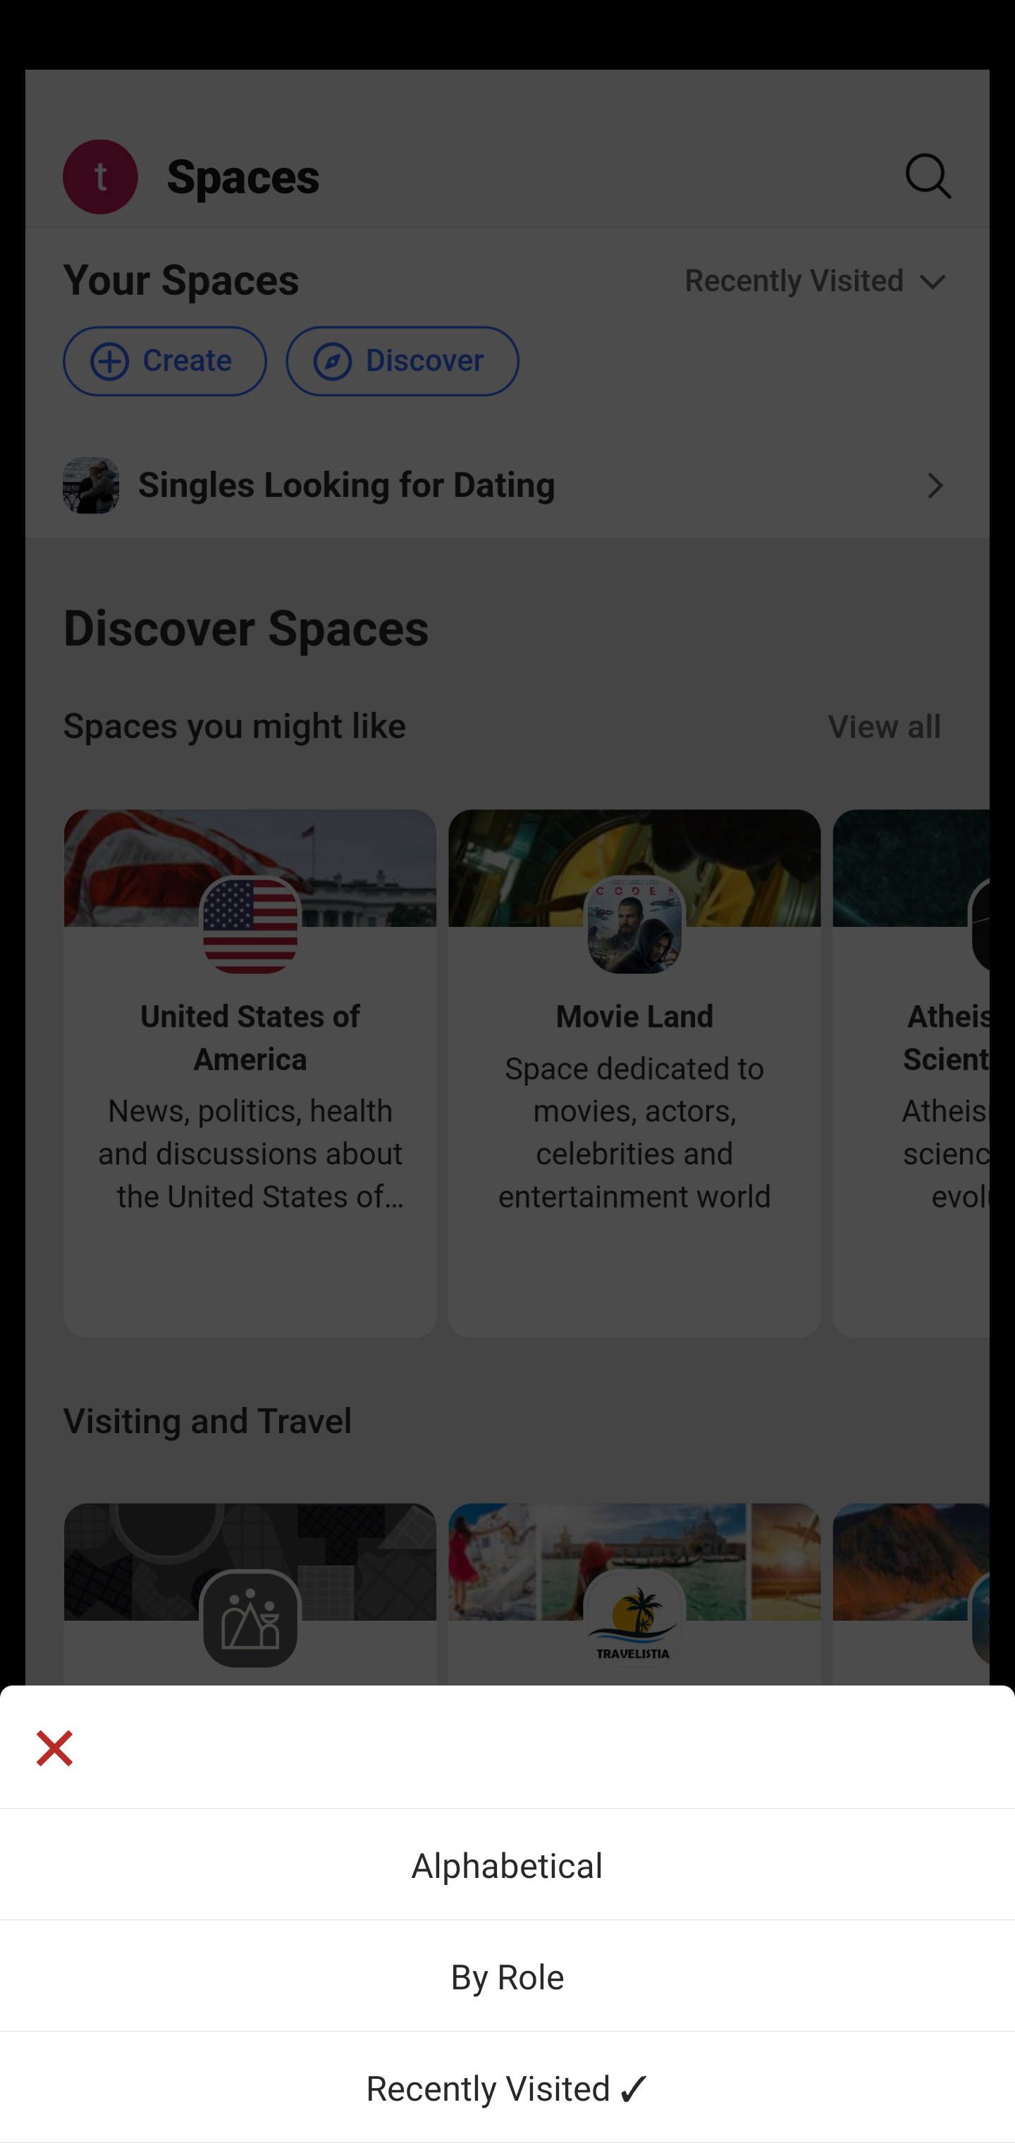 This screenshot has height=2143, width=1015. What do you see at coordinates (508, 1975) in the screenshot?
I see `By Role` at bounding box center [508, 1975].